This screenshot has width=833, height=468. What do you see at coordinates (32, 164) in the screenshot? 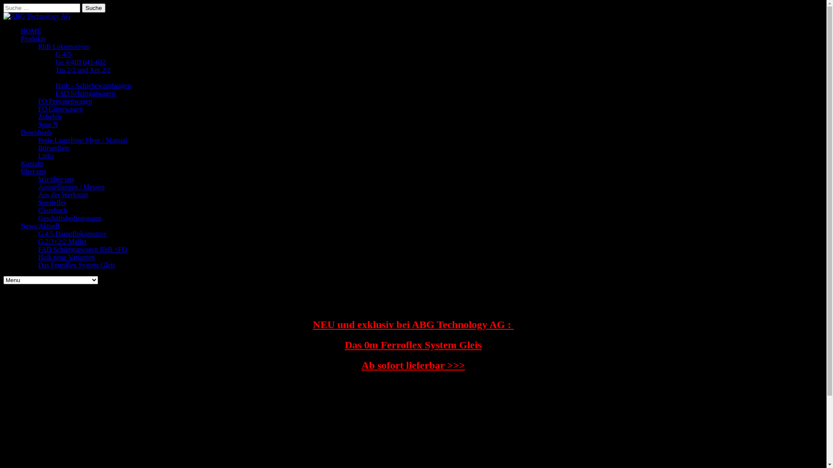
I see `Kontakt` at bounding box center [32, 164].